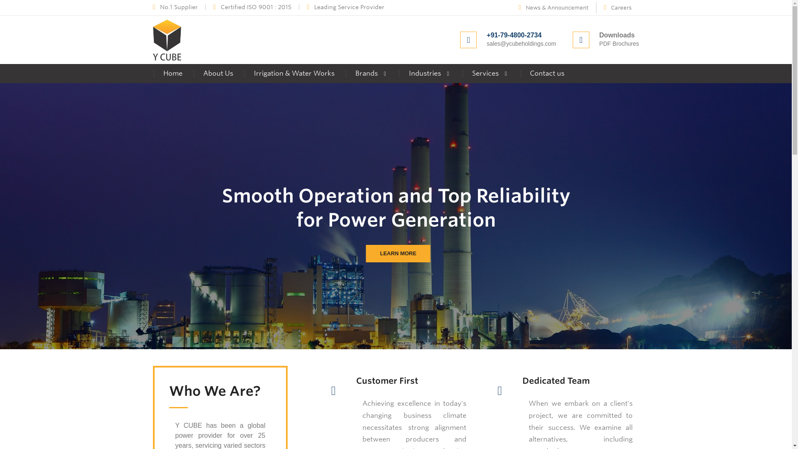 Image resolution: width=798 pixels, height=449 pixels. What do you see at coordinates (490, 73) in the screenshot?
I see `Services` at bounding box center [490, 73].